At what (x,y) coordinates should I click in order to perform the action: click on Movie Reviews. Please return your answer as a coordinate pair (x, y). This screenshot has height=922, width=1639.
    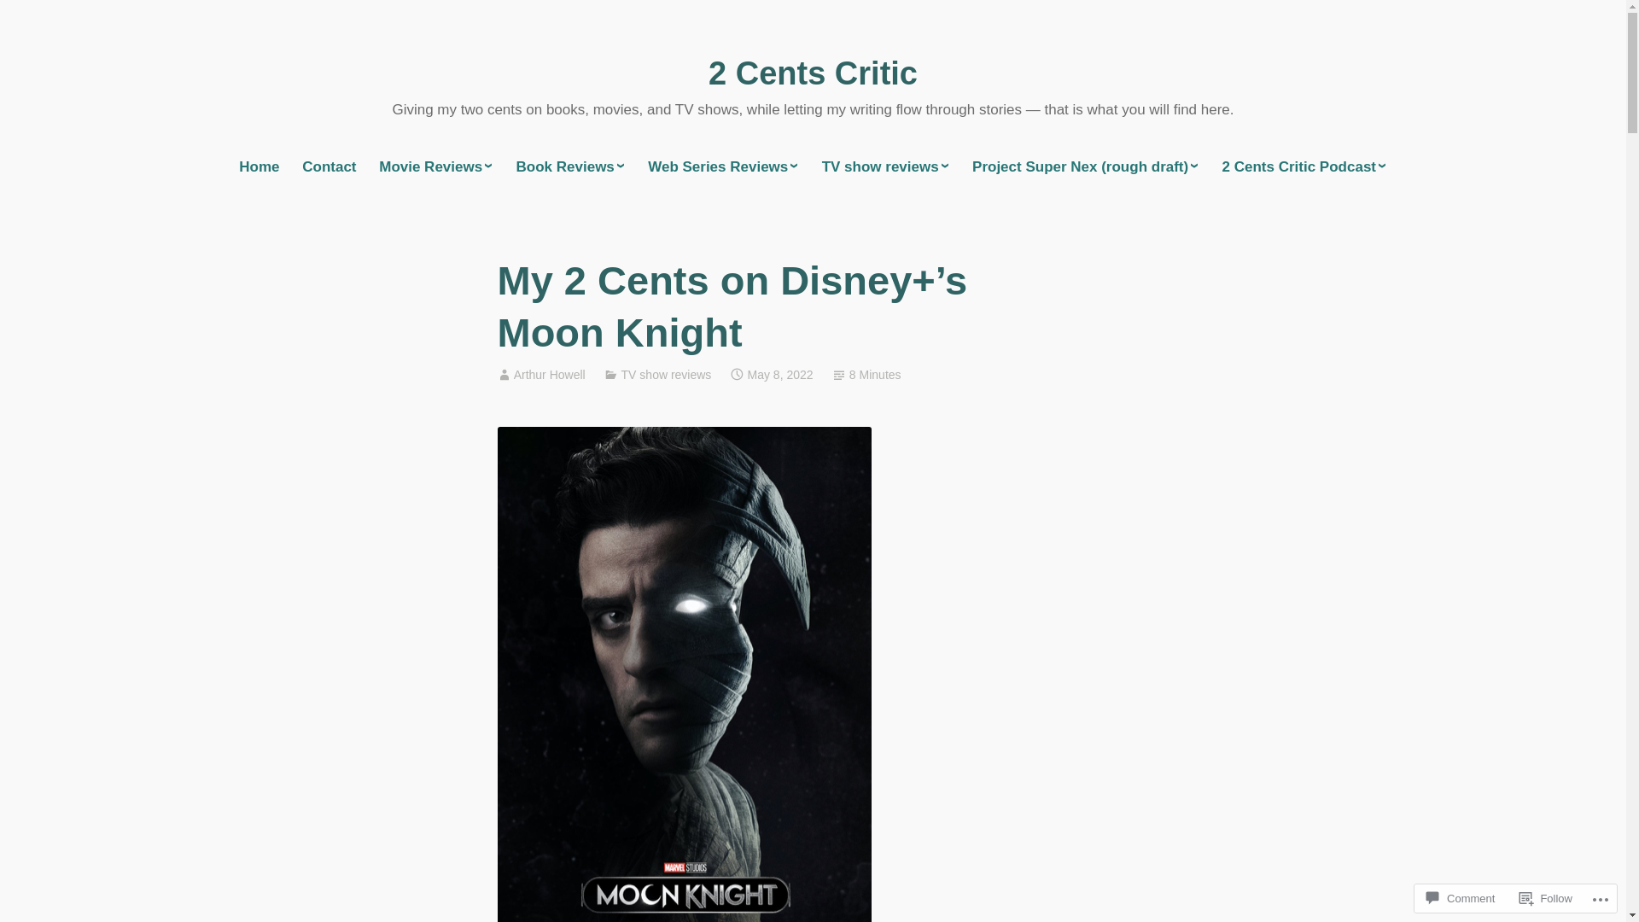
    Looking at the image, I should click on (437, 167).